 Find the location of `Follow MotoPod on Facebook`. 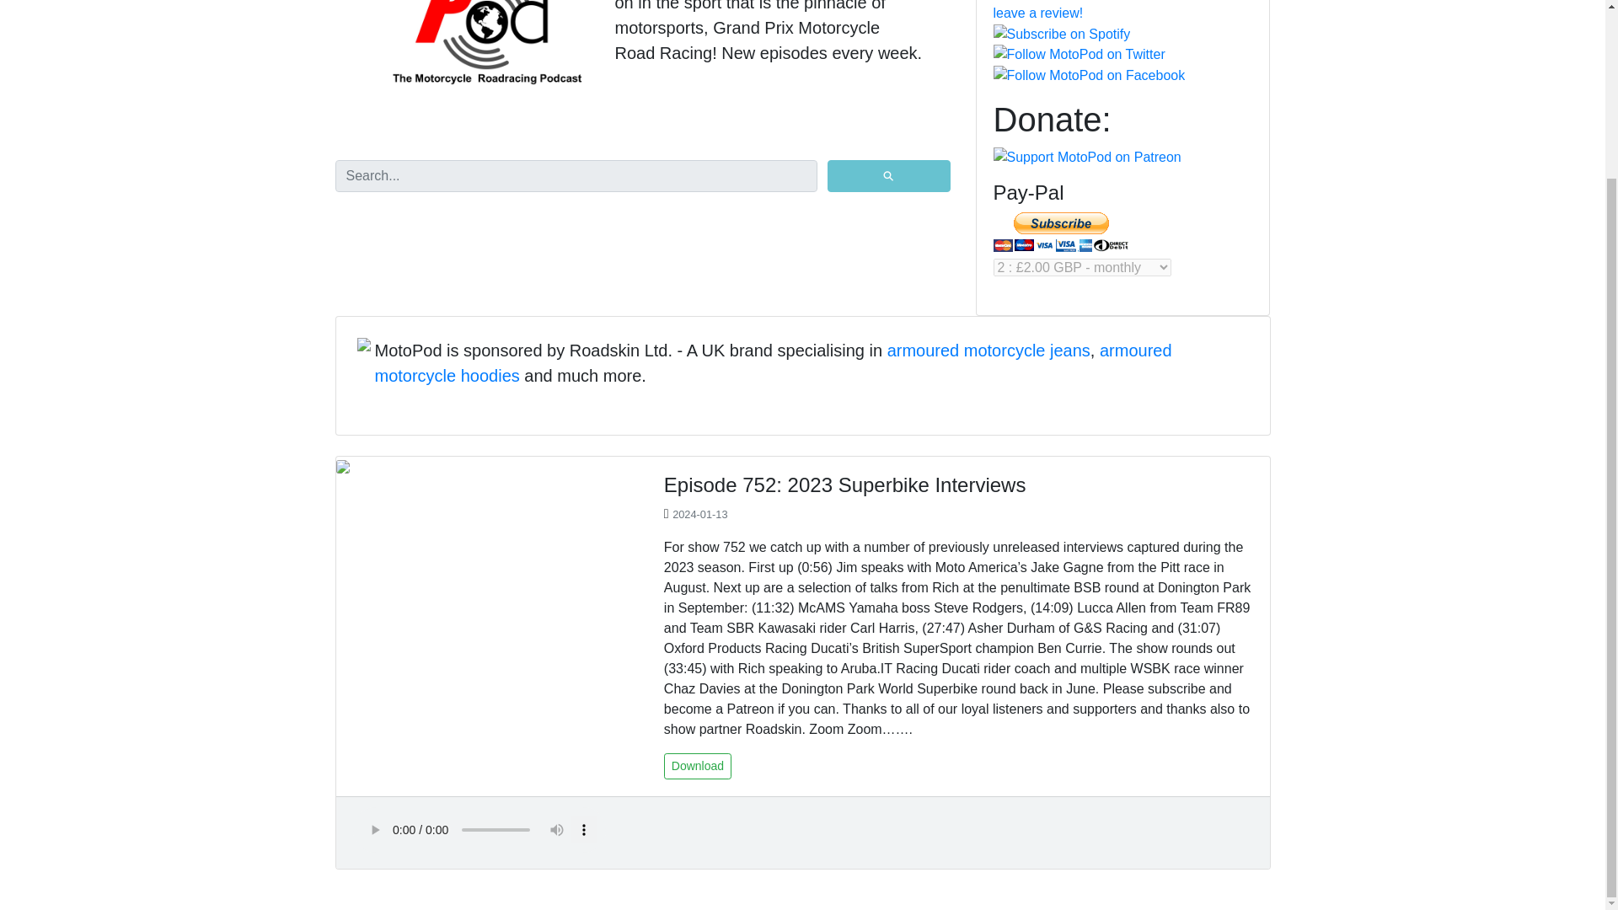

Follow MotoPod on Facebook is located at coordinates (1089, 75).